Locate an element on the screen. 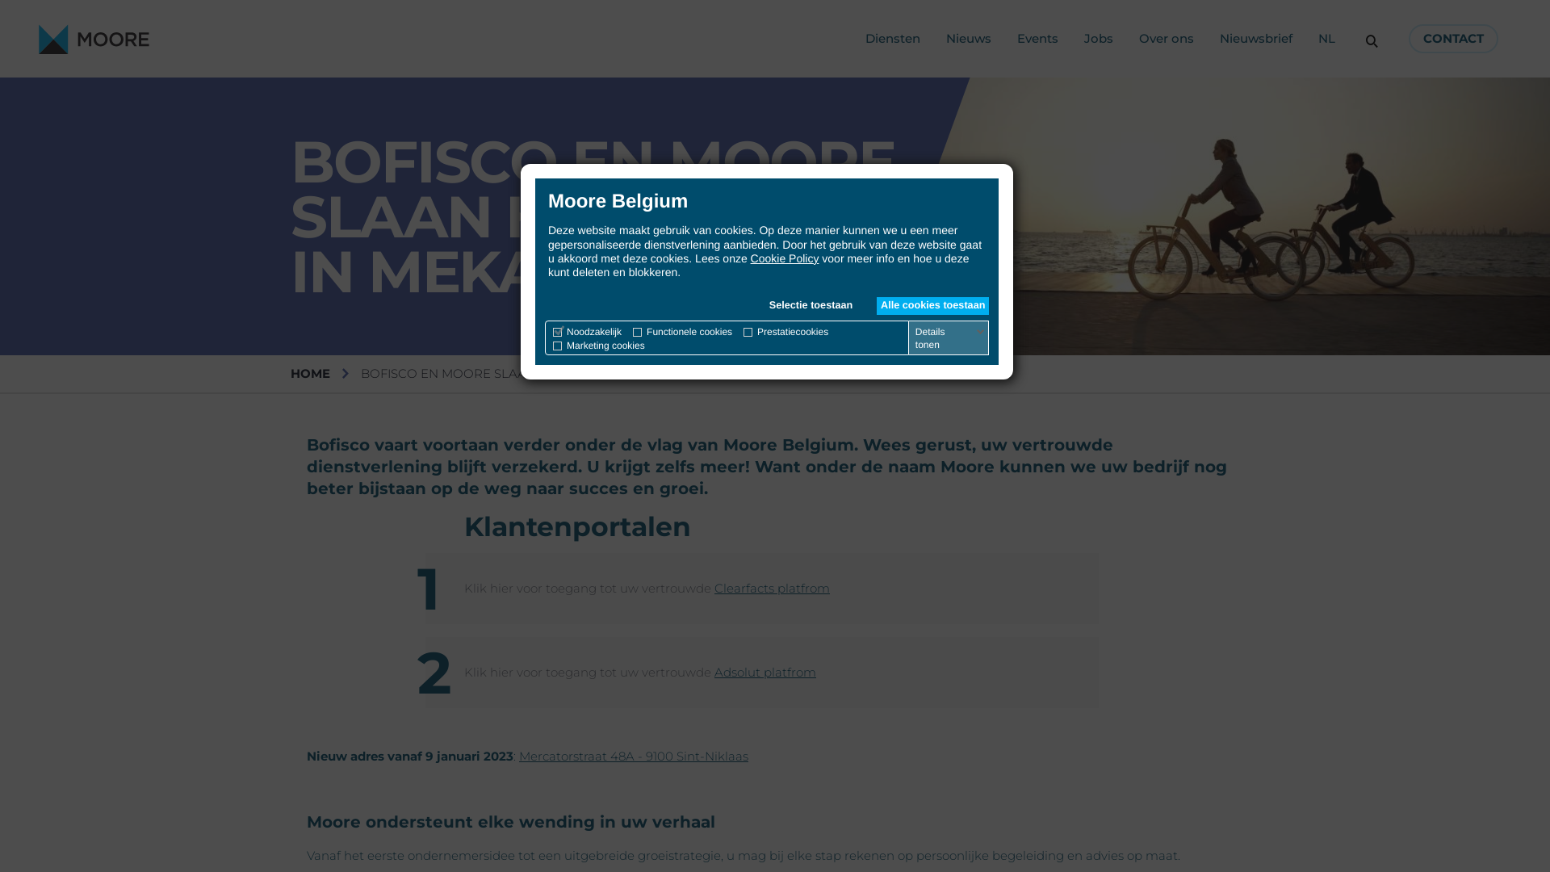 This screenshot has width=1550, height=872. Alle cookies toestaan is located at coordinates (933, 306).